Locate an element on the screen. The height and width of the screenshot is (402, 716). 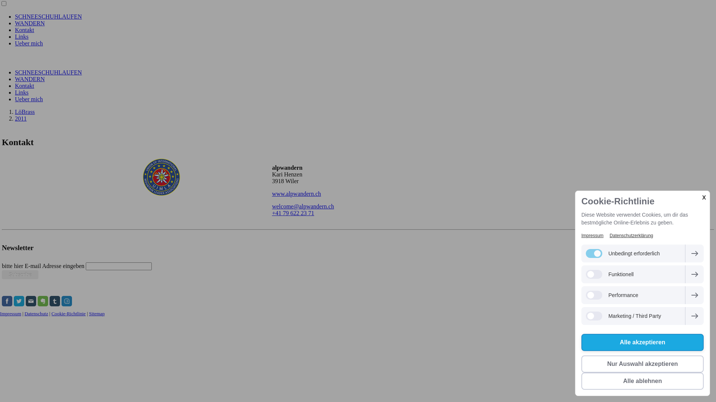
Impressum is located at coordinates (592, 236).